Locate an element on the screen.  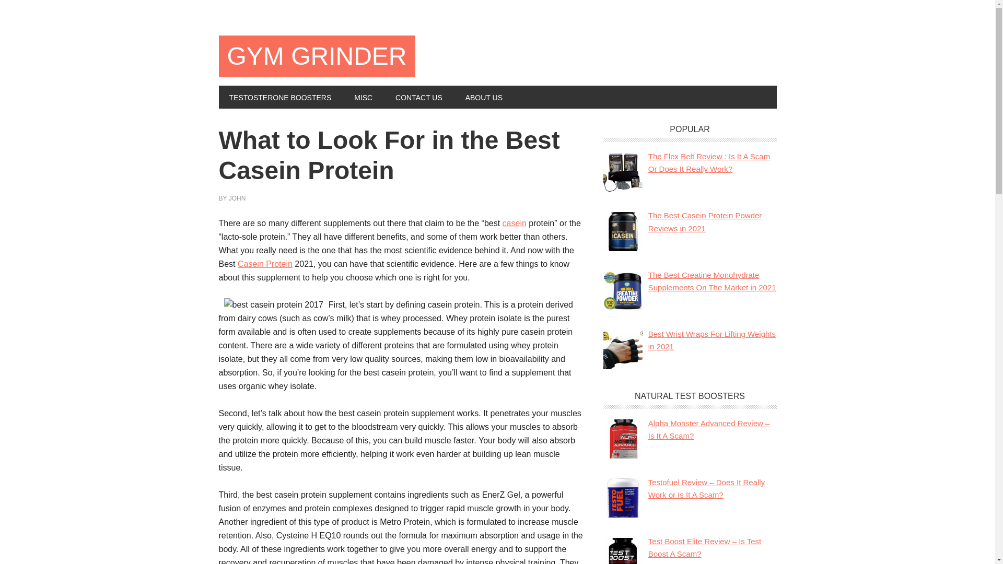
The Best Casein Protein Powder Reviews in 2021 is located at coordinates (705, 221).